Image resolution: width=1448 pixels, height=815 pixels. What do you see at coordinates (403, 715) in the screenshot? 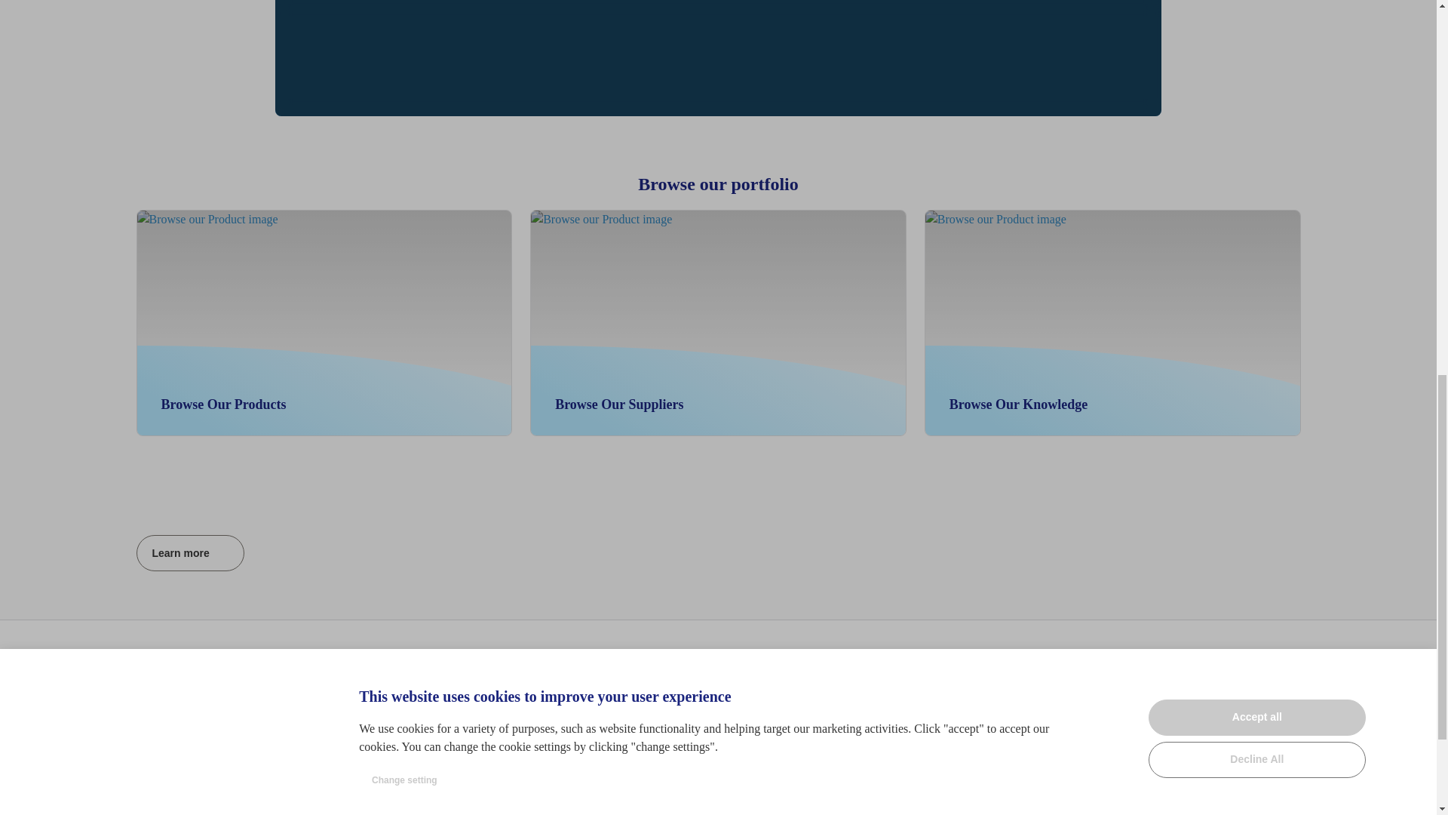
I see `Our Knowledge` at bounding box center [403, 715].